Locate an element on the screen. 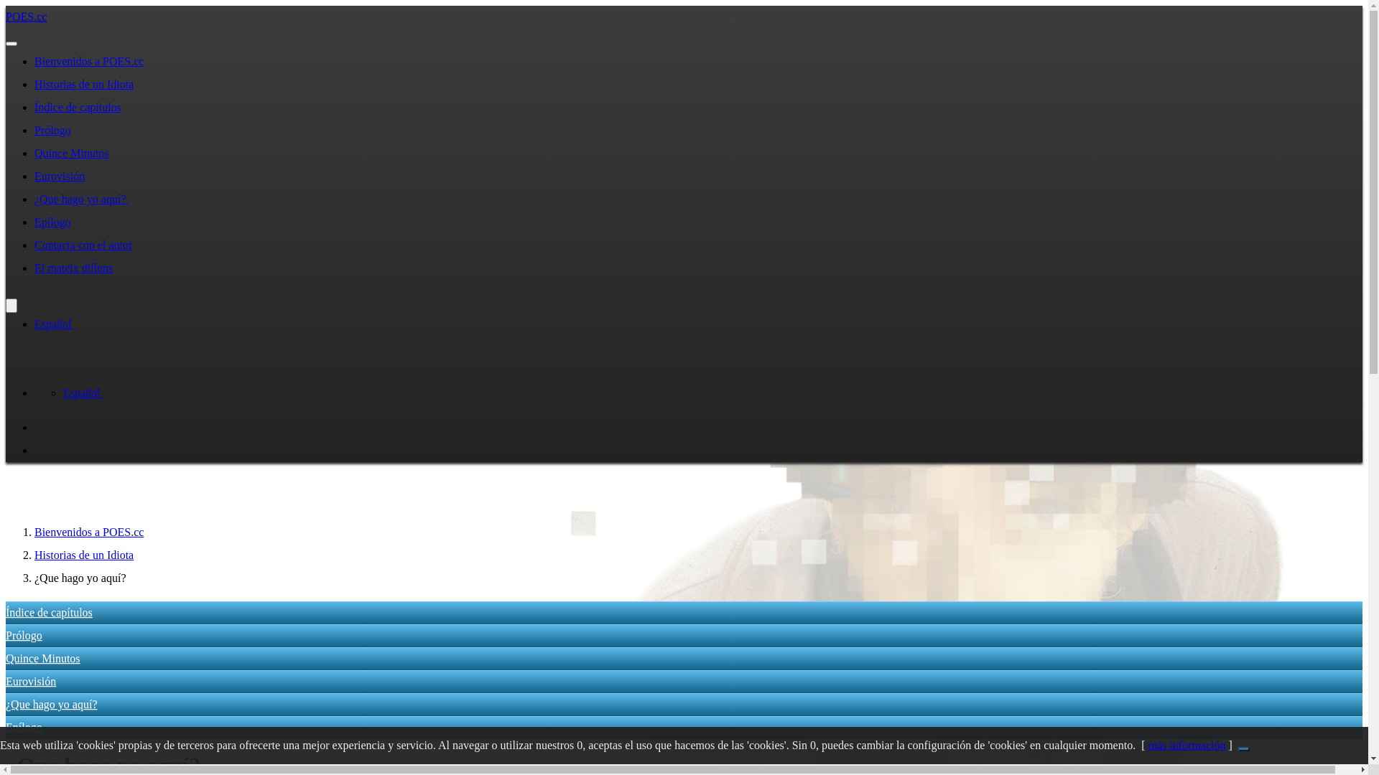  POES.cc is located at coordinates (26, 17).